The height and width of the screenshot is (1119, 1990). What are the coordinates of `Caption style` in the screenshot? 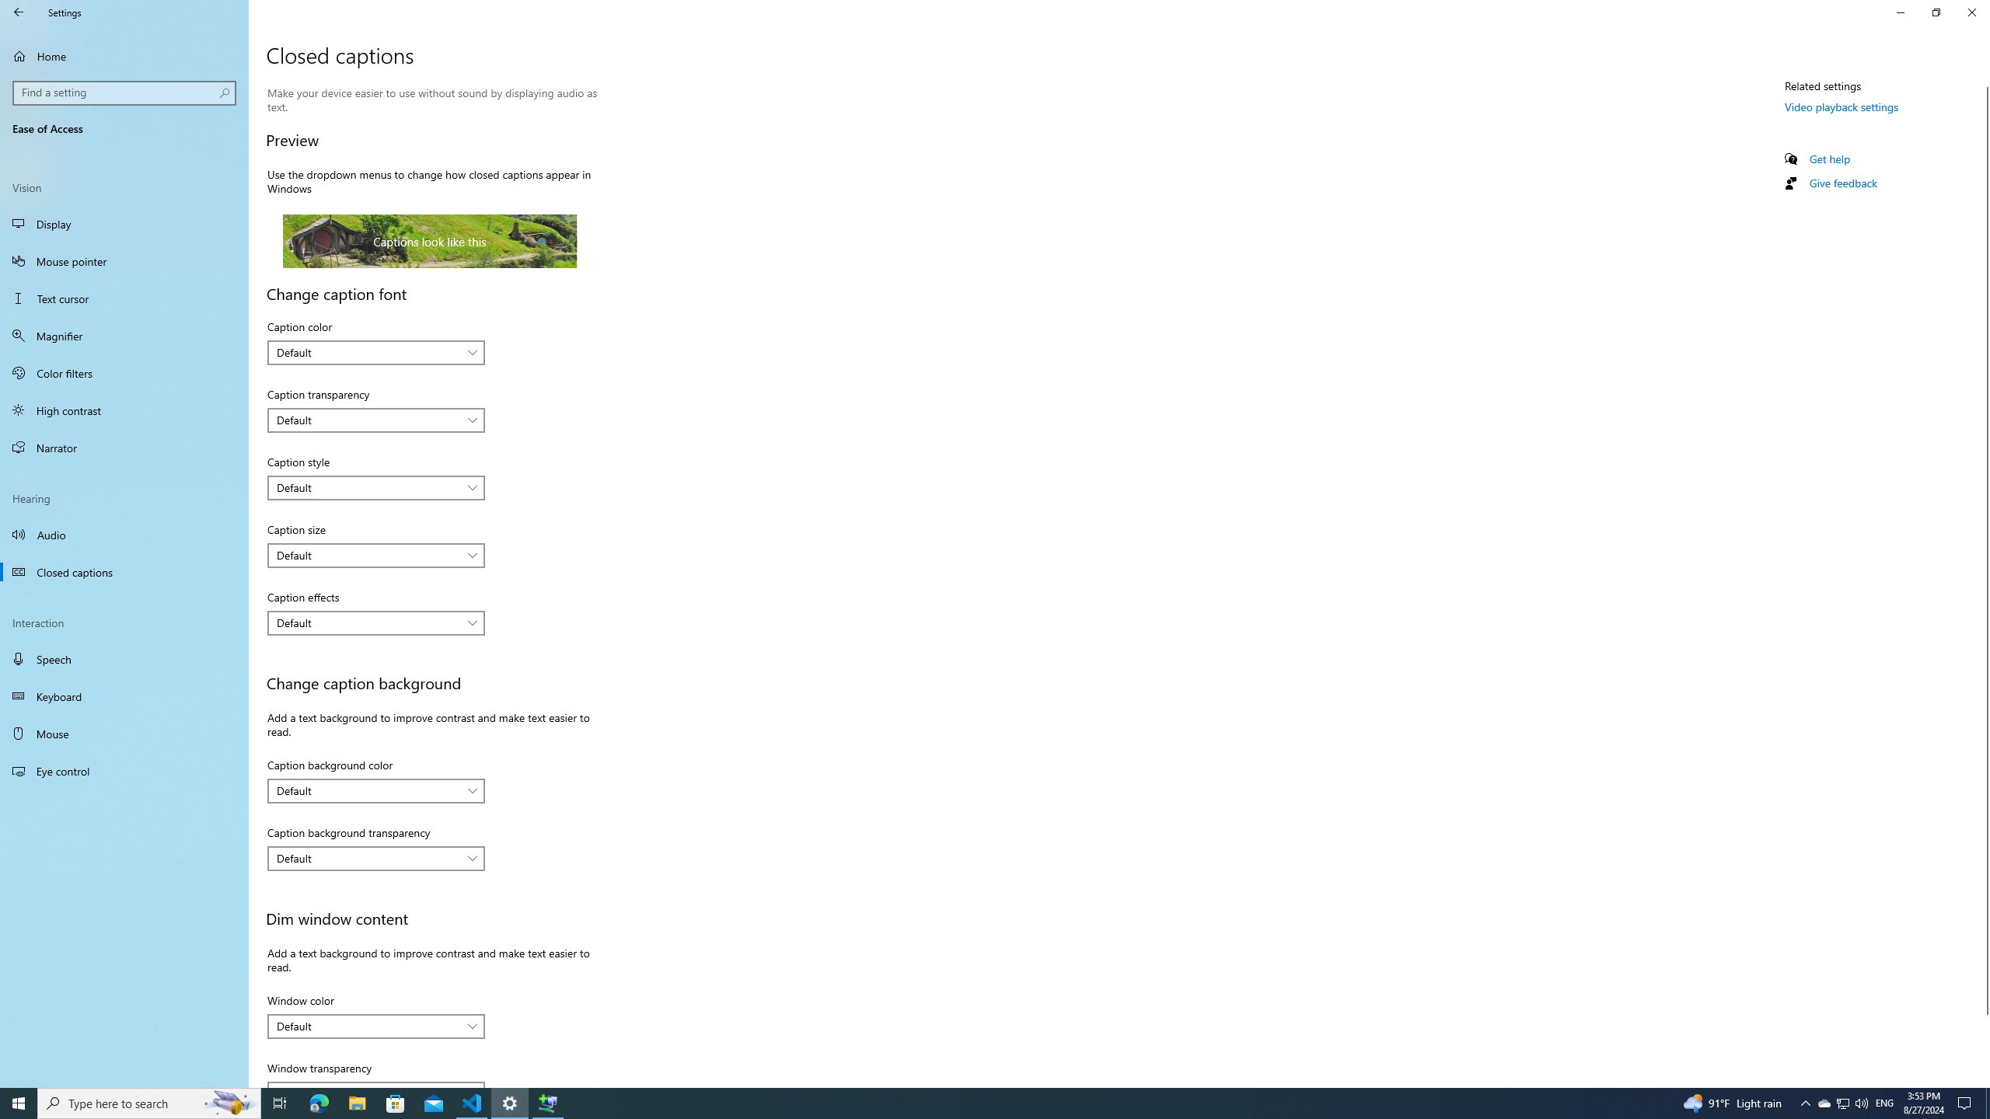 It's located at (376, 488).